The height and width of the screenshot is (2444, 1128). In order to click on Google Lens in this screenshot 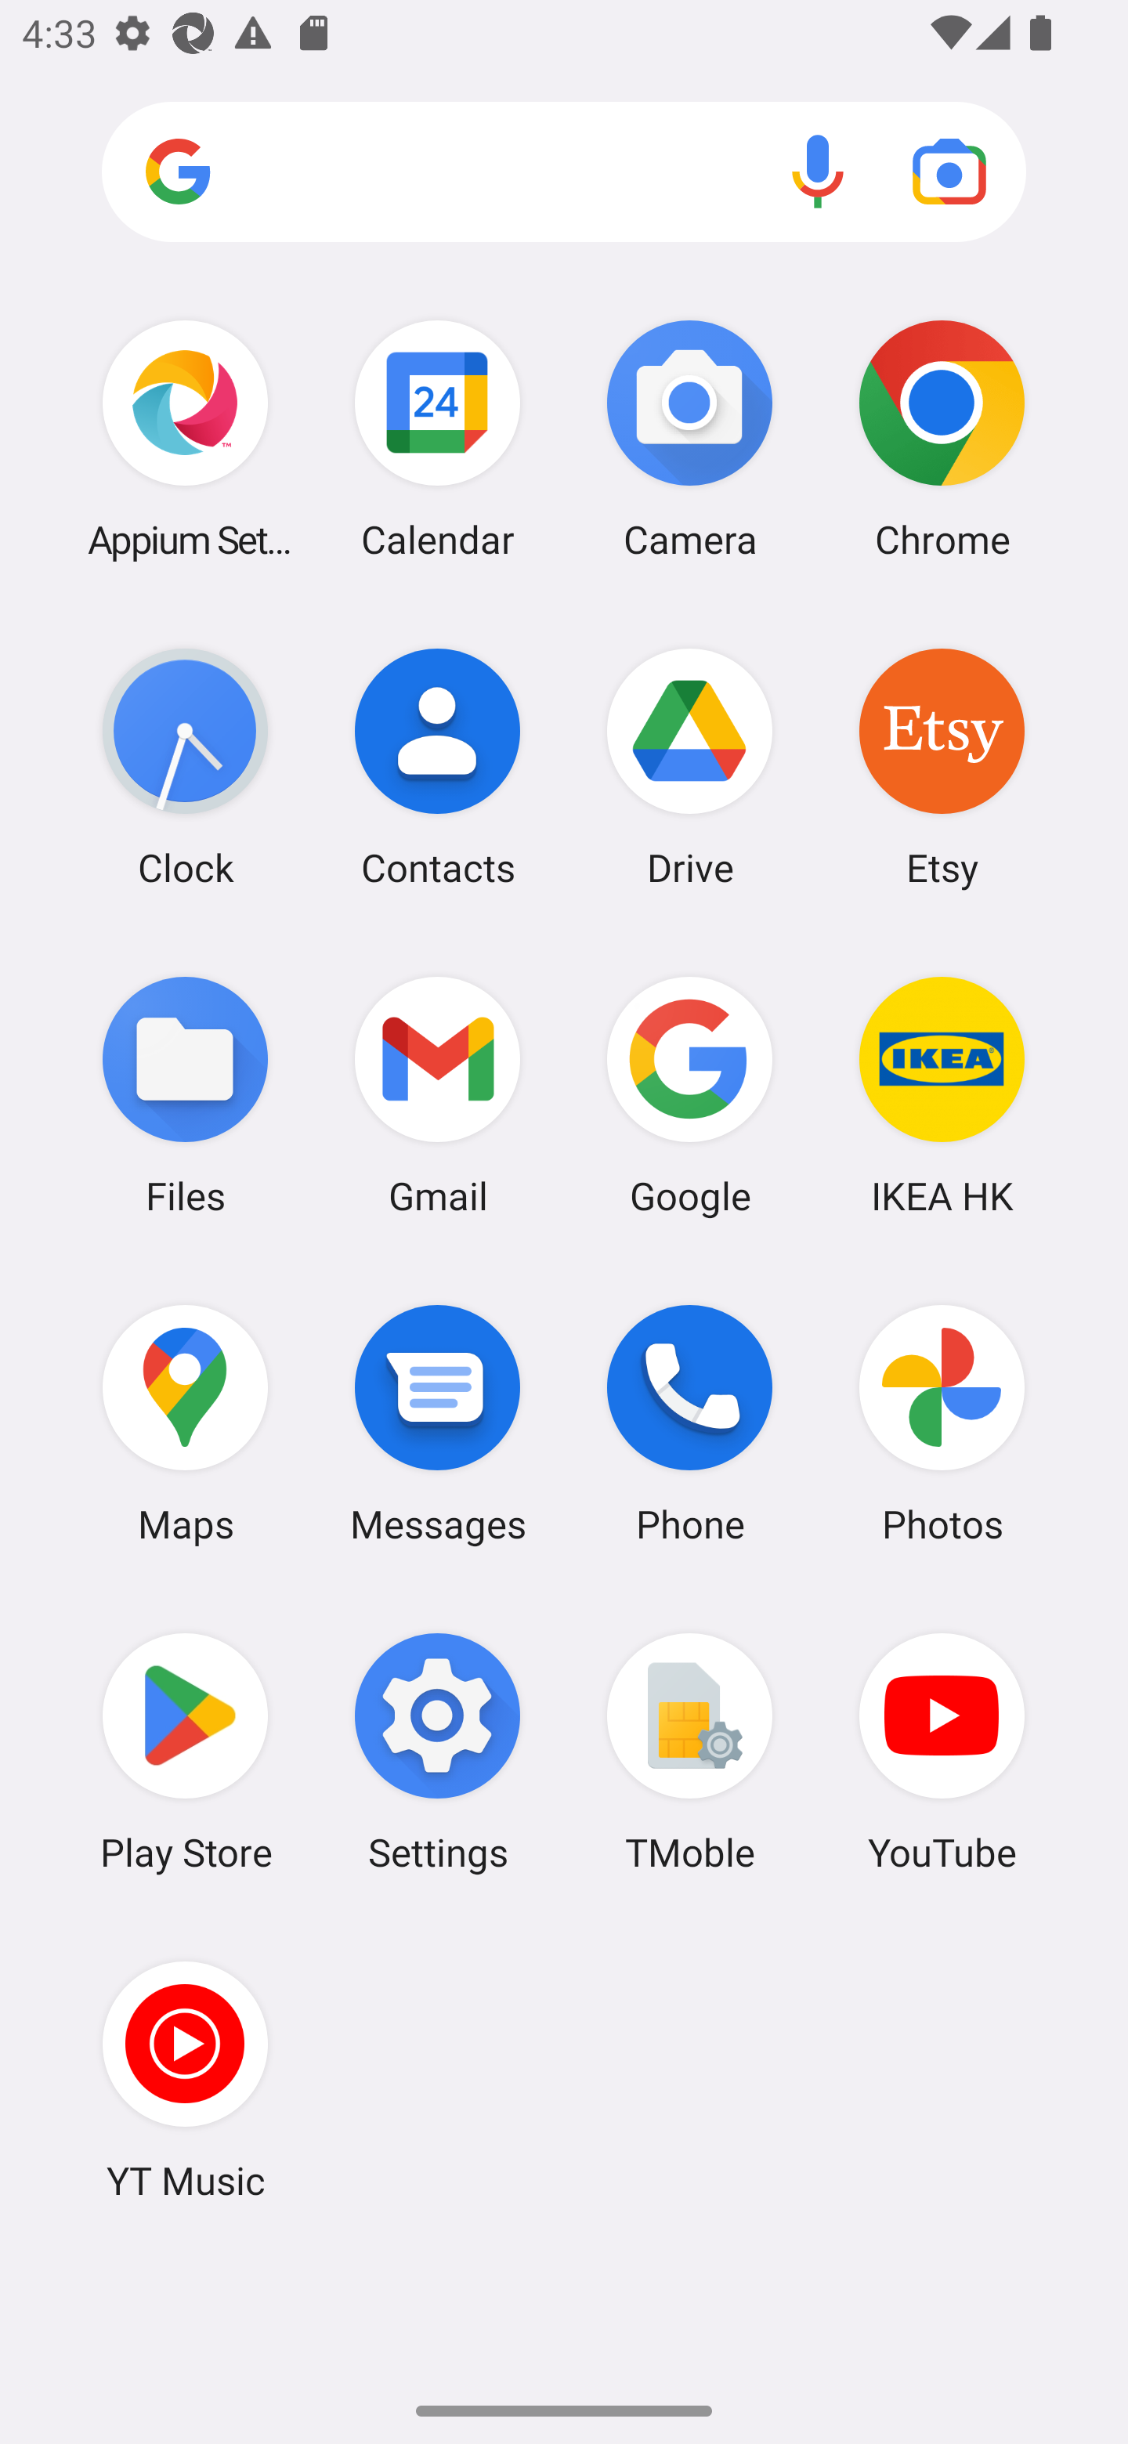, I will do `click(949, 171)`.